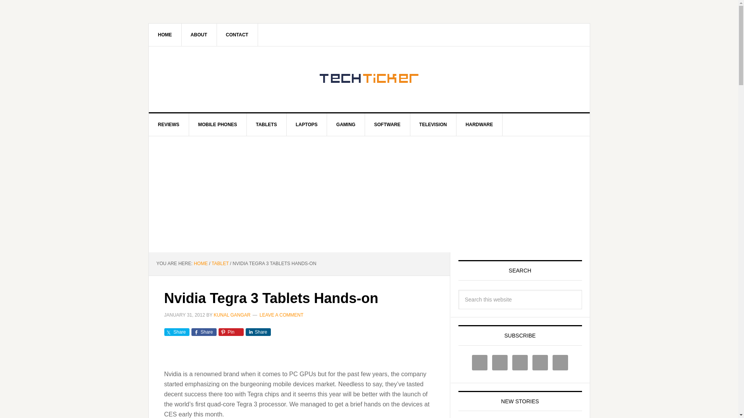 The height and width of the screenshot is (418, 744). I want to click on LEAVE A COMMENT, so click(281, 314).